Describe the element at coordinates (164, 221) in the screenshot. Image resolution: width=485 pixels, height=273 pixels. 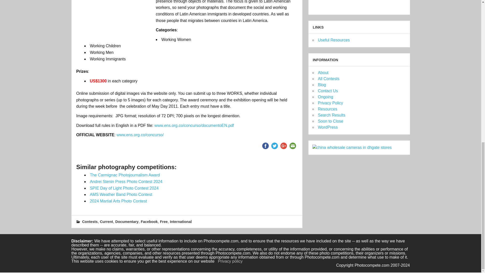
I see `Free` at that location.